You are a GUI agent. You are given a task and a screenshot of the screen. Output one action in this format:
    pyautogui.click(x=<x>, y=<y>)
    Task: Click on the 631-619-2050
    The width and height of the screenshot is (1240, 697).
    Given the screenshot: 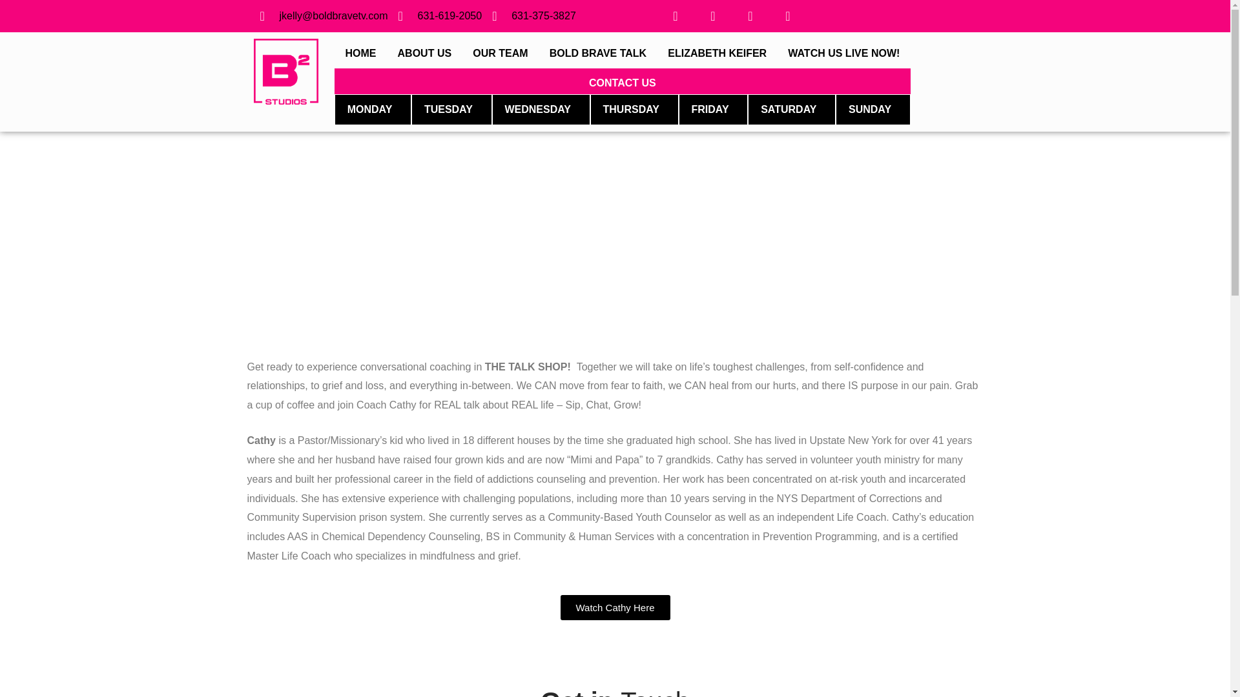 What is the action you would take?
    pyautogui.click(x=440, y=15)
    